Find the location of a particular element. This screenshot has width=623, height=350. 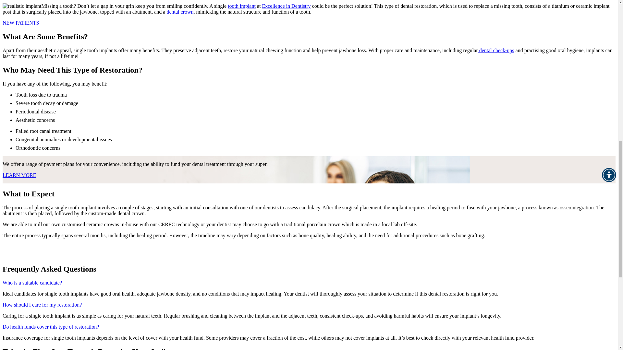

Who is a suitable candidate? is located at coordinates (32, 283).